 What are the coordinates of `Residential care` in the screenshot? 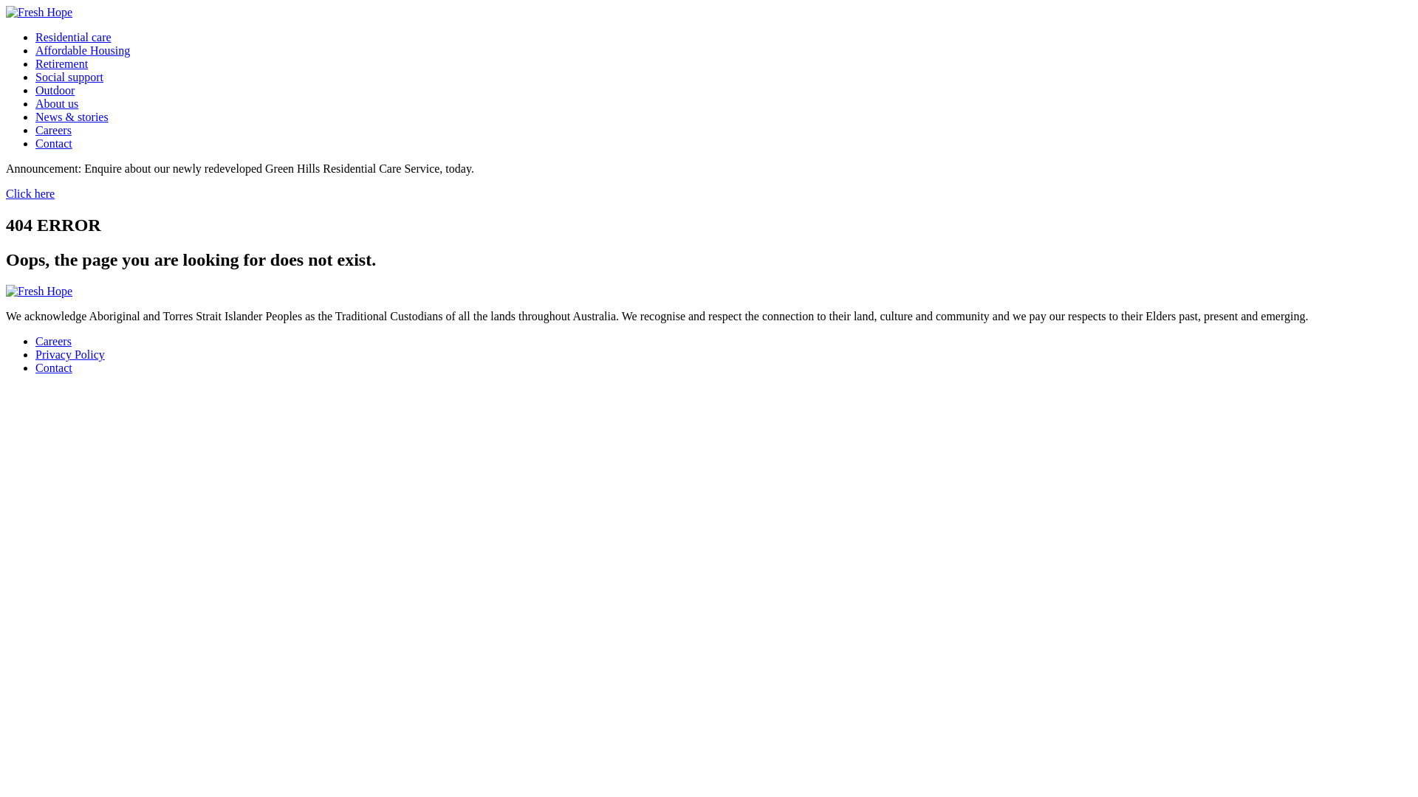 It's located at (74, 37).